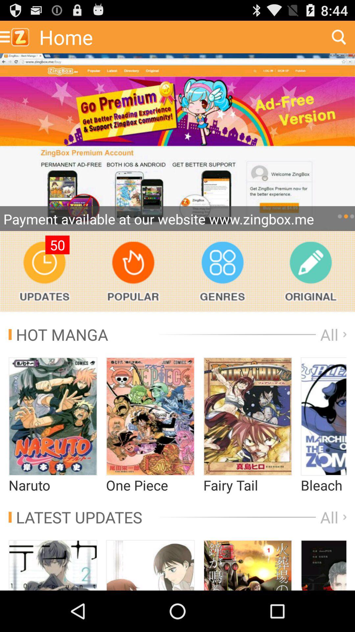 The height and width of the screenshot is (632, 355). I want to click on choose the hot manga item, so click(59, 334).